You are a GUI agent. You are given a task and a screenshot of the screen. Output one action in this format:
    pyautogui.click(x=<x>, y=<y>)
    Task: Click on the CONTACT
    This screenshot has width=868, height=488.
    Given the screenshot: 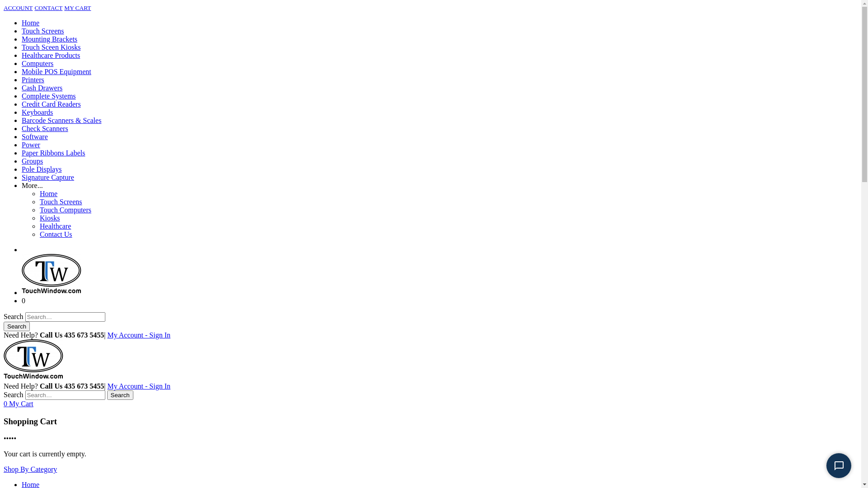 What is the action you would take?
    pyautogui.click(x=48, y=7)
    